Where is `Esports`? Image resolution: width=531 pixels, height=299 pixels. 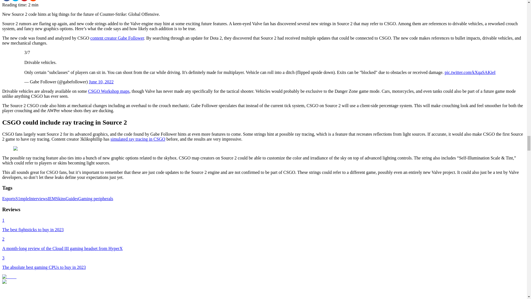
Esports is located at coordinates (9, 198).